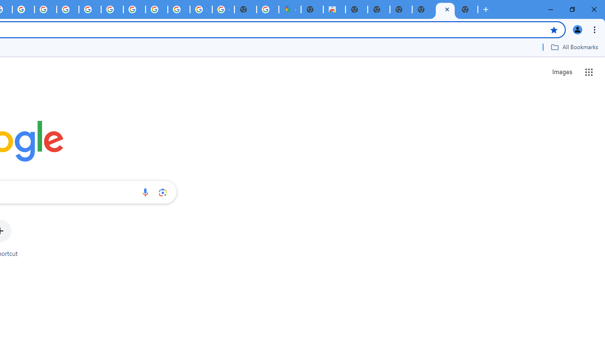 Image resolution: width=605 pixels, height=340 pixels. Describe the element at coordinates (268, 9) in the screenshot. I see `Explore new street-level details - Google Maps Help` at that location.